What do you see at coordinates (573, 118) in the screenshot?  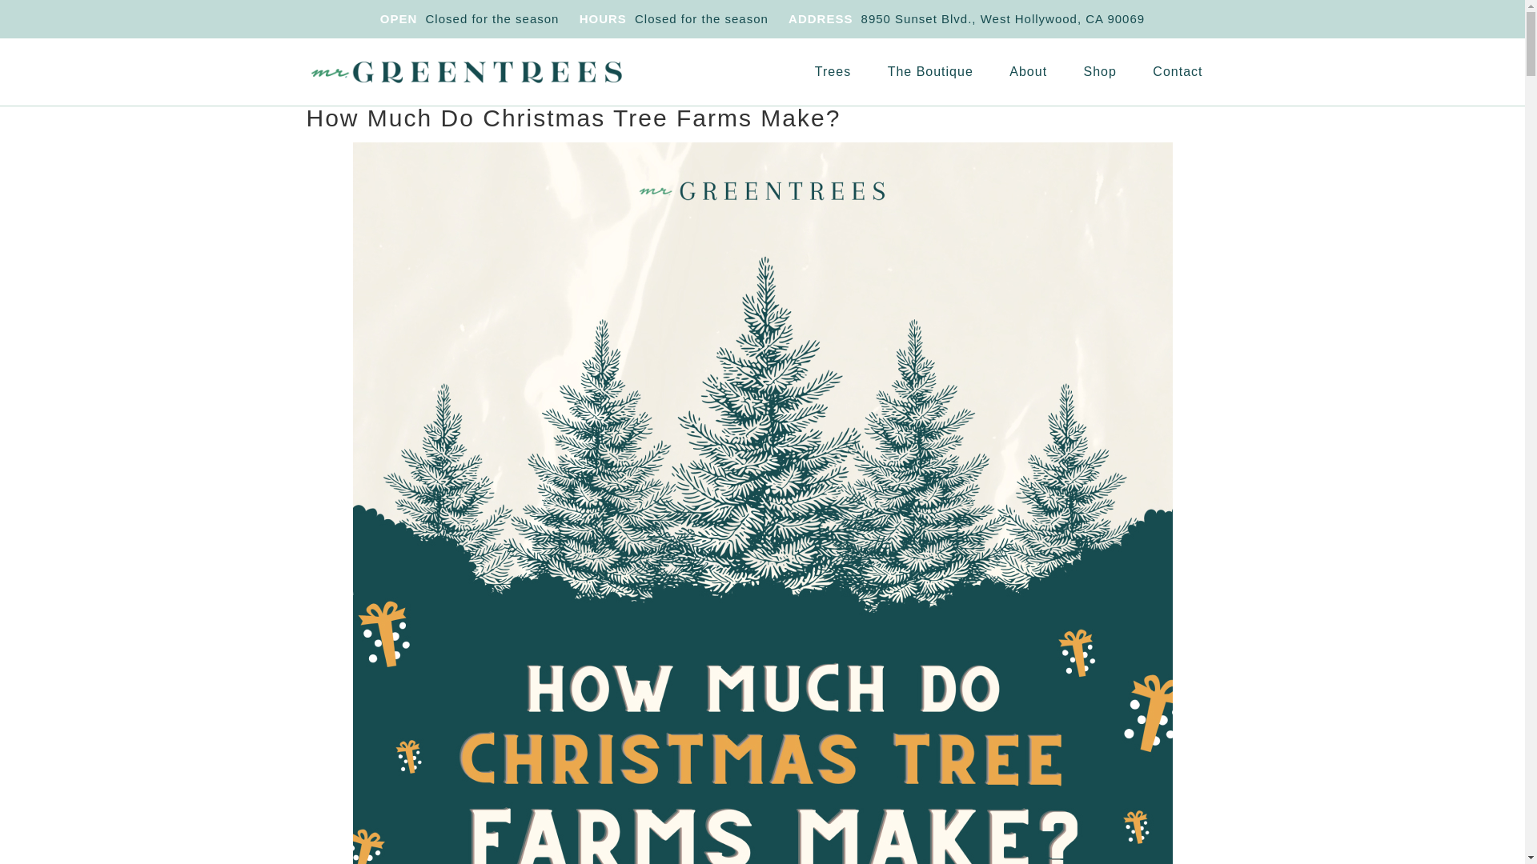 I see `How Much Do Christmas Tree Farms Make?` at bounding box center [573, 118].